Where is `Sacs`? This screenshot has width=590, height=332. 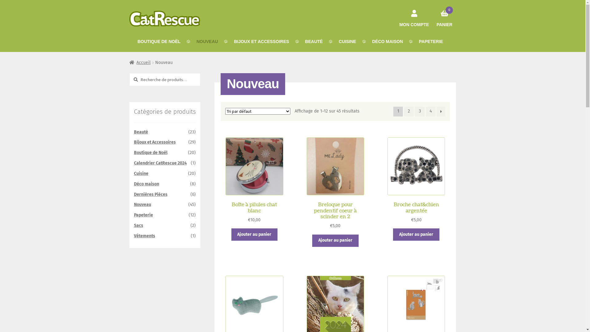 Sacs is located at coordinates (139, 226).